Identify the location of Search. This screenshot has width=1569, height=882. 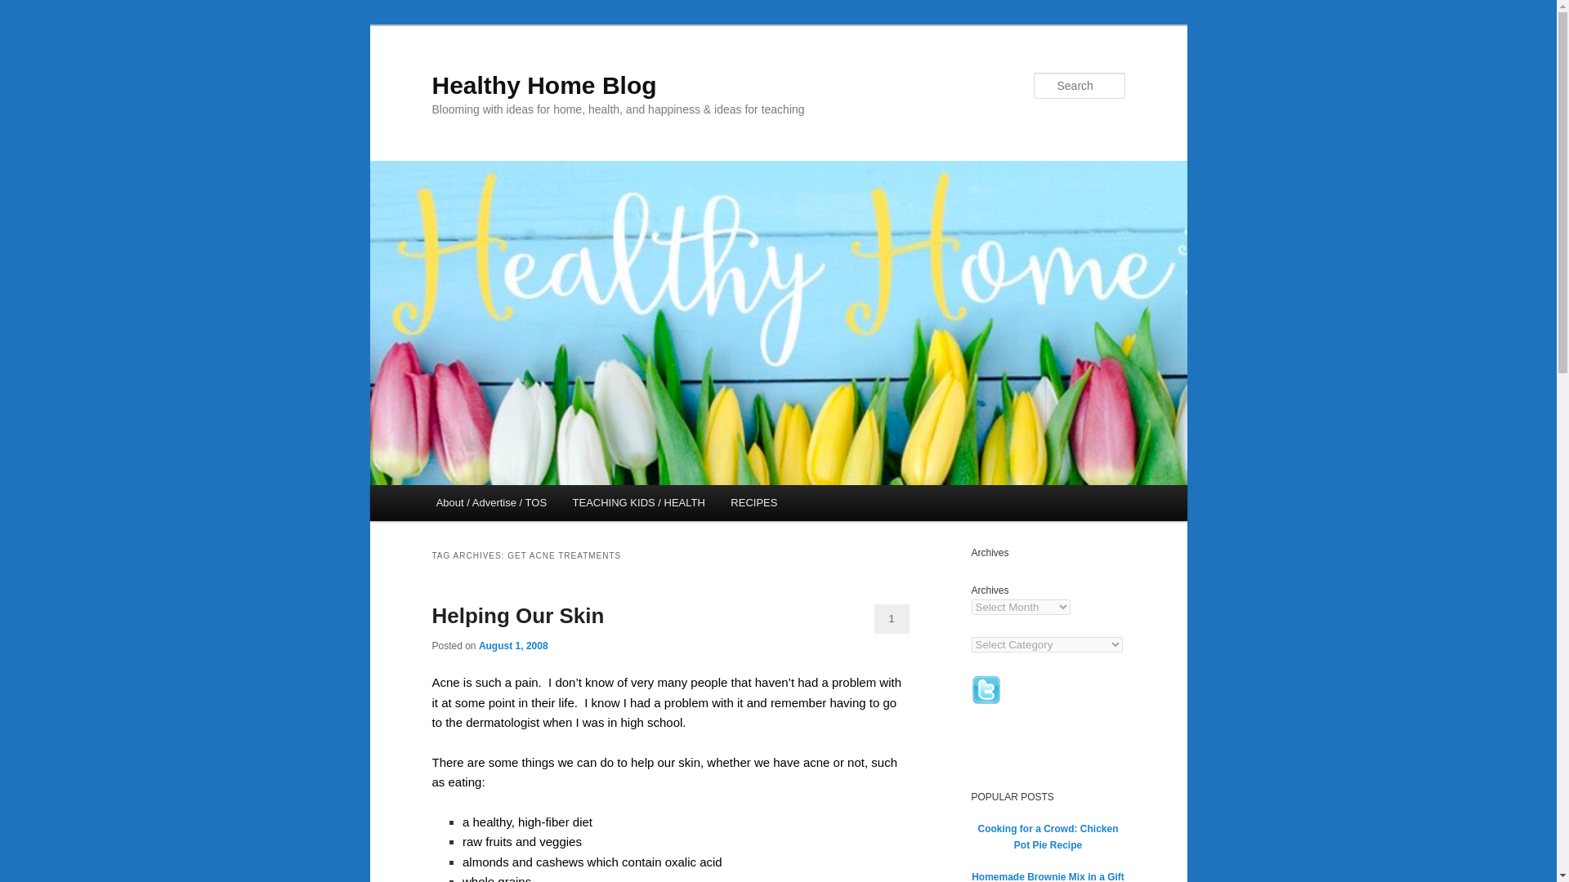
(26, 9).